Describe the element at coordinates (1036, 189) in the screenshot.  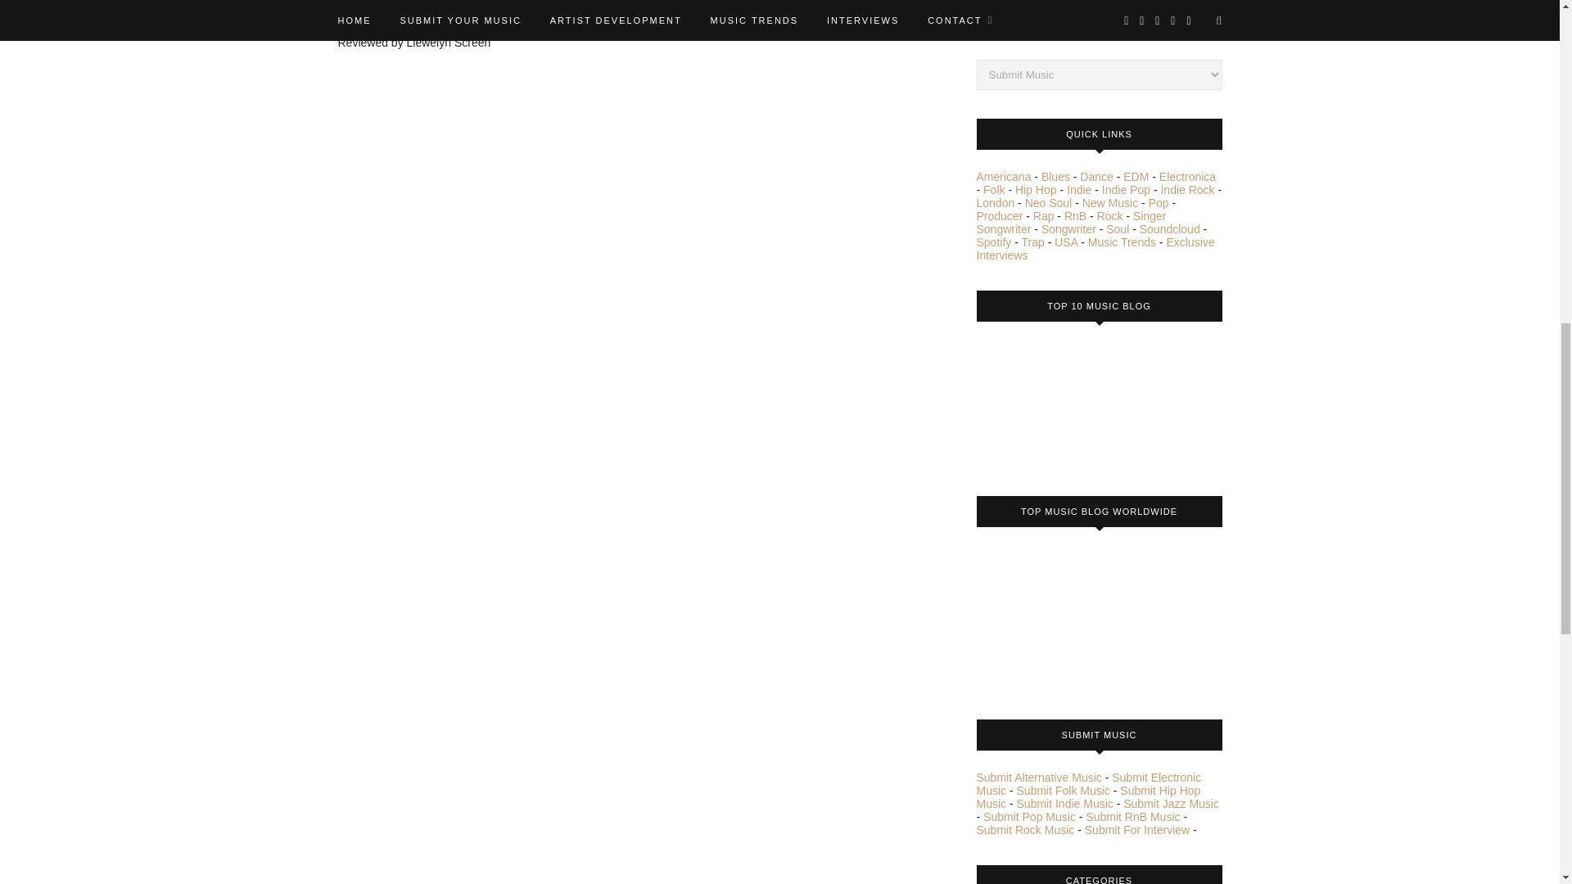
I see `Hip Hop` at that location.